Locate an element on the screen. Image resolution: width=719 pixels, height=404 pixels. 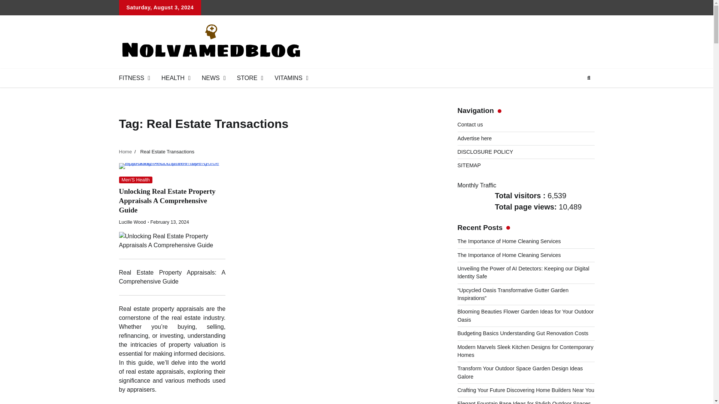
Home is located at coordinates (126, 151).